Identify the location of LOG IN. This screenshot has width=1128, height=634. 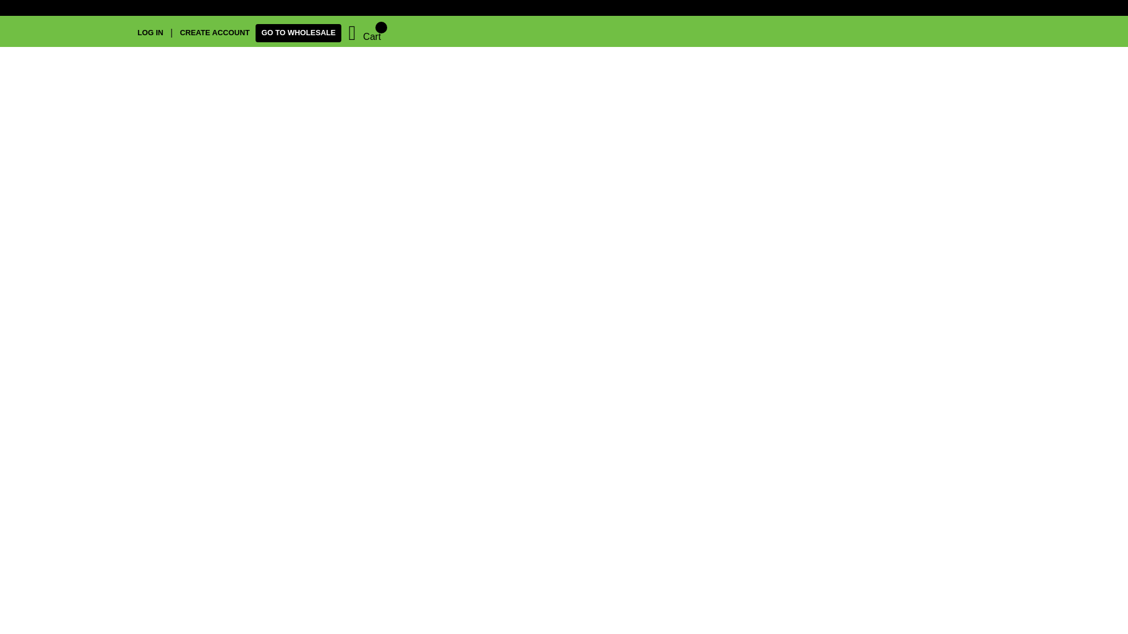
(154, 33).